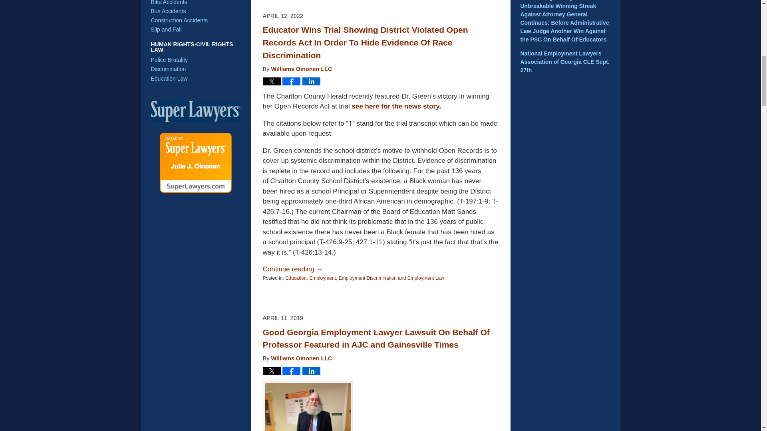  What do you see at coordinates (397, 106) in the screenshot?
I see `see here for the news story. ` at bounding box center [397, 106].